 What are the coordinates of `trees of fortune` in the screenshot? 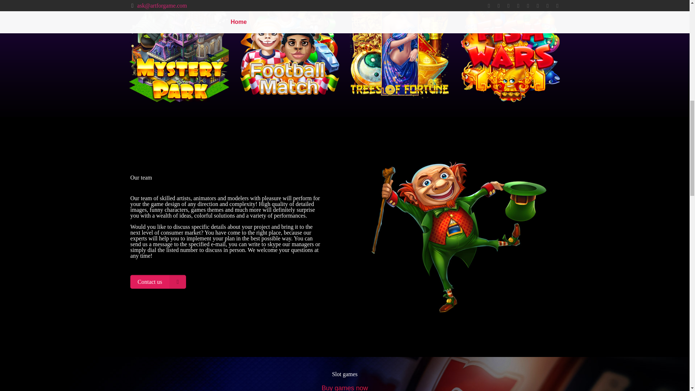 It's located at (400, 51).